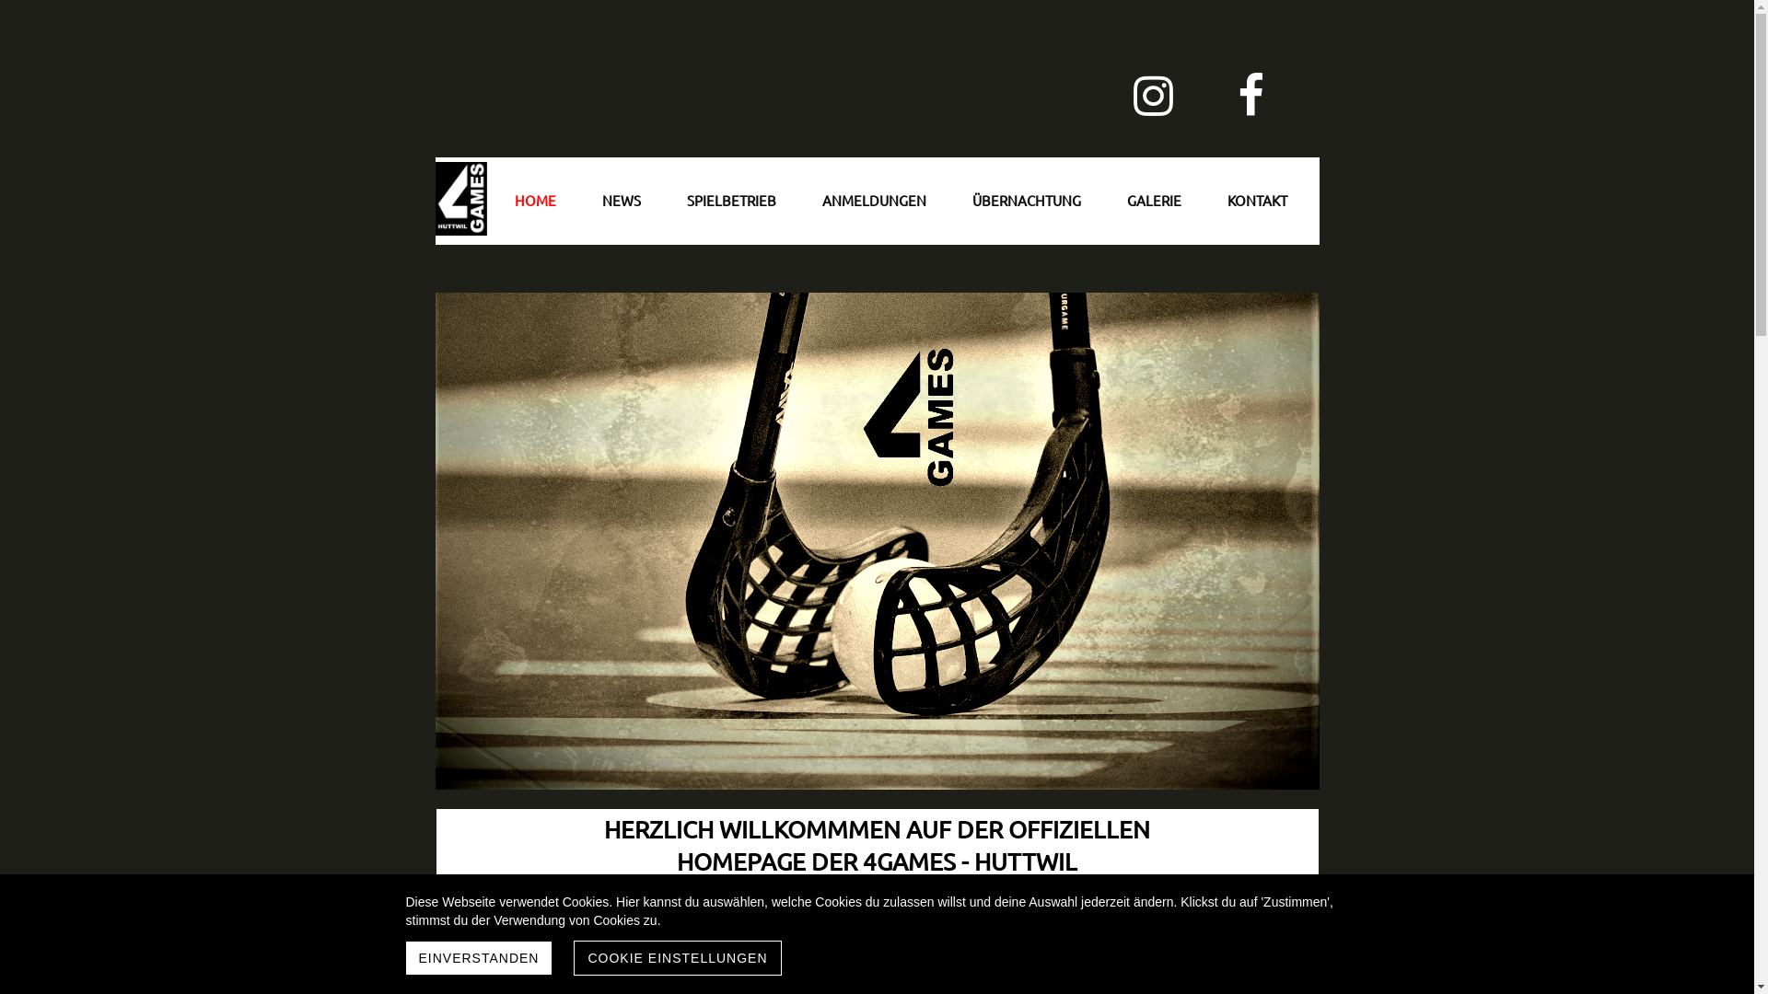 This screenshot has width=1768, height=994. I want to click on EINVERSTANDEN, so click(479, 958).